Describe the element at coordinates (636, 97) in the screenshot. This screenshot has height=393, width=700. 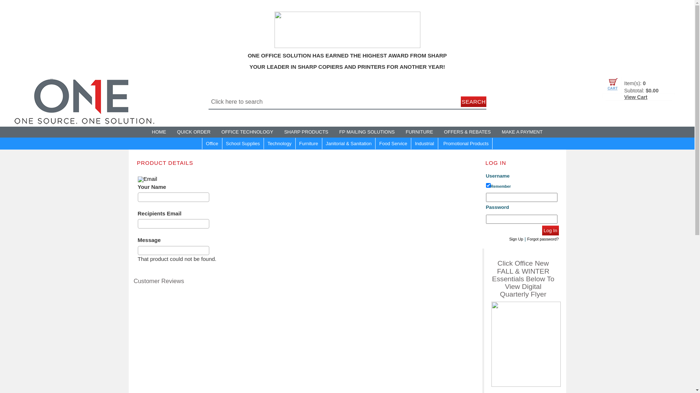
I see `View Cart` at that location.